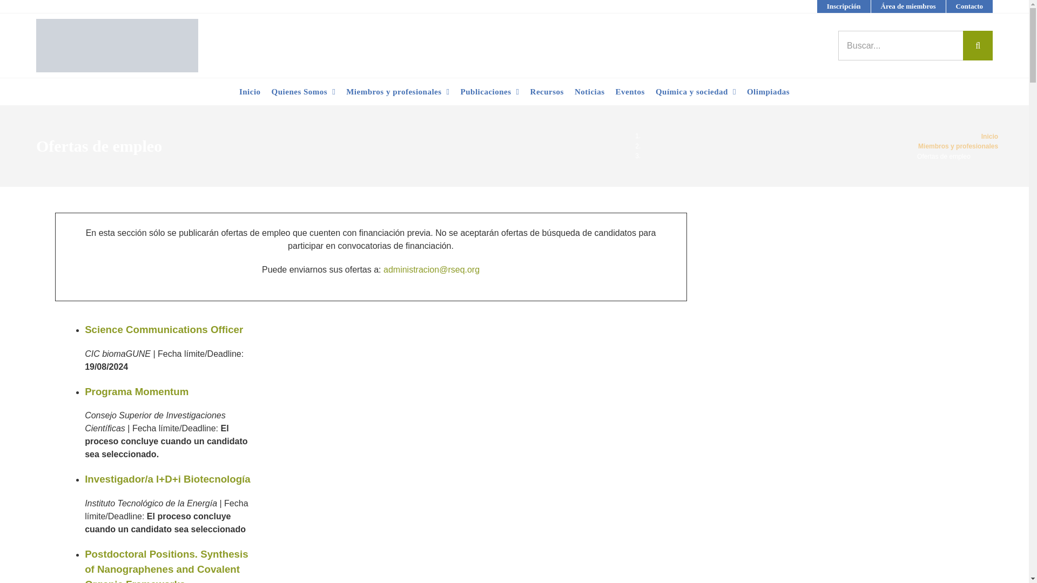 Image resolution: width=1037 pixels, height=583 pixels. Describe the element at coordinates (398, 92) in the screenshot. I see `Miembros y profesionales` at that location.